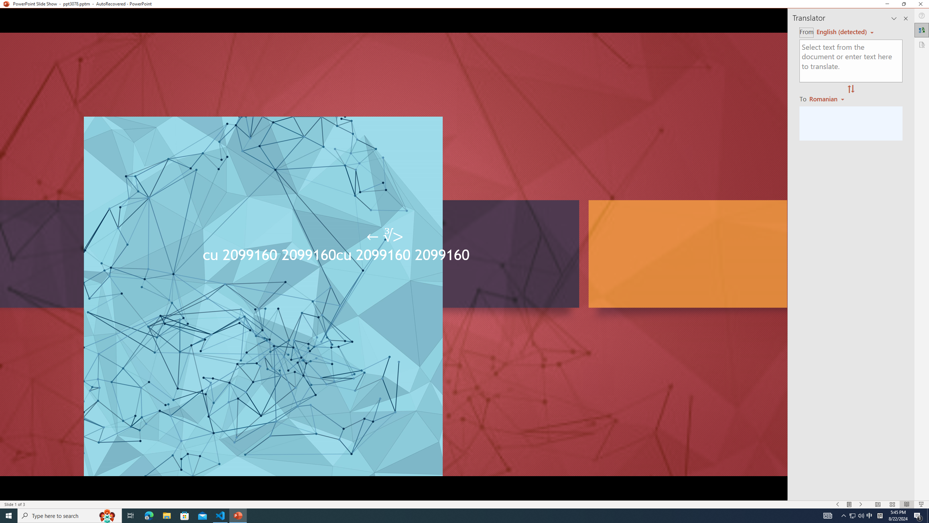 This screenshot has width=929, height=523. What do you see at coordinates (861, 504) in the screenshot?
I see `Slide Show Next On` at bounding box center [861, 504].